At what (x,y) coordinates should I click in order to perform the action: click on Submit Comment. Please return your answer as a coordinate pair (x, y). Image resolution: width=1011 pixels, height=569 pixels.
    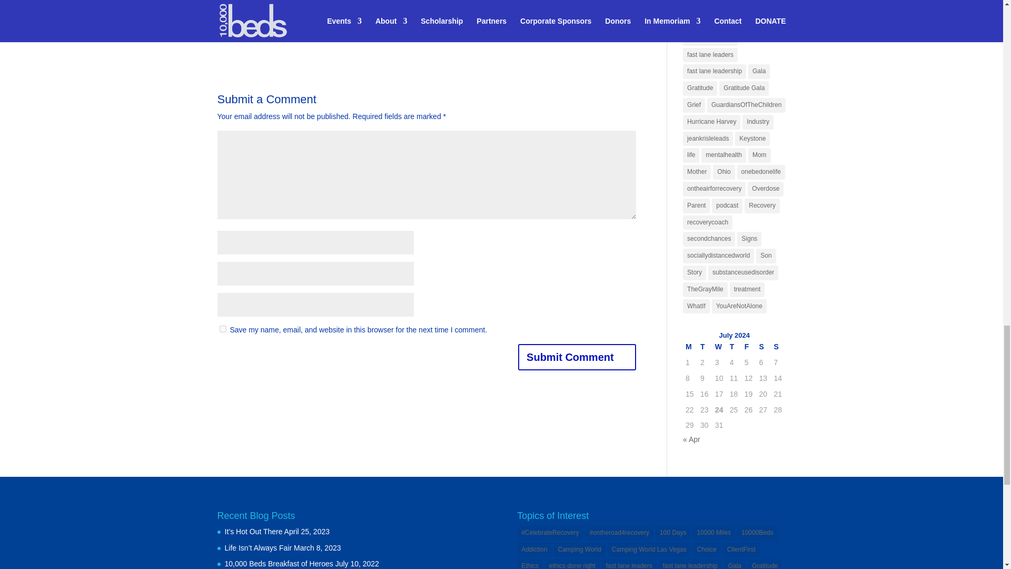
    Looking at the image, I should click on (577, 357).